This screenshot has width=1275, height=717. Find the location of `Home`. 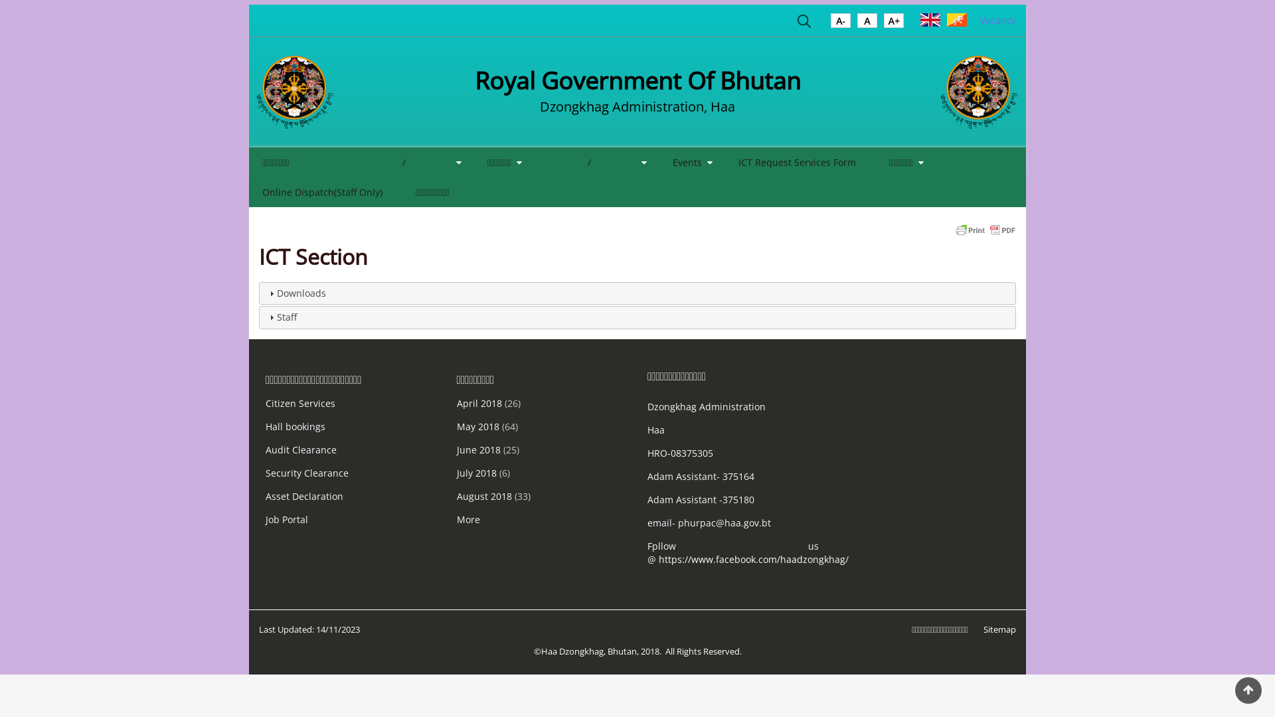

Home is located at coordinates (979, 92).